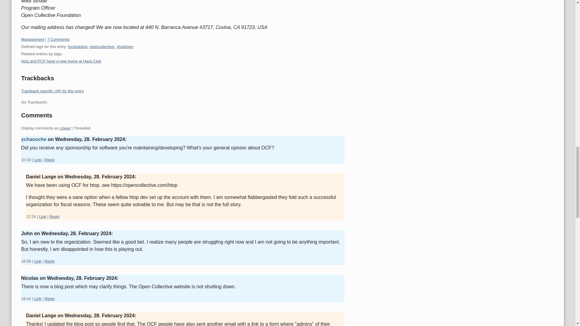 This screenshot has height=326, width=580. What do you see at coordinates (34, 139) in the screenshot?
I see `ychaouche` at bounding box center [34, 139].